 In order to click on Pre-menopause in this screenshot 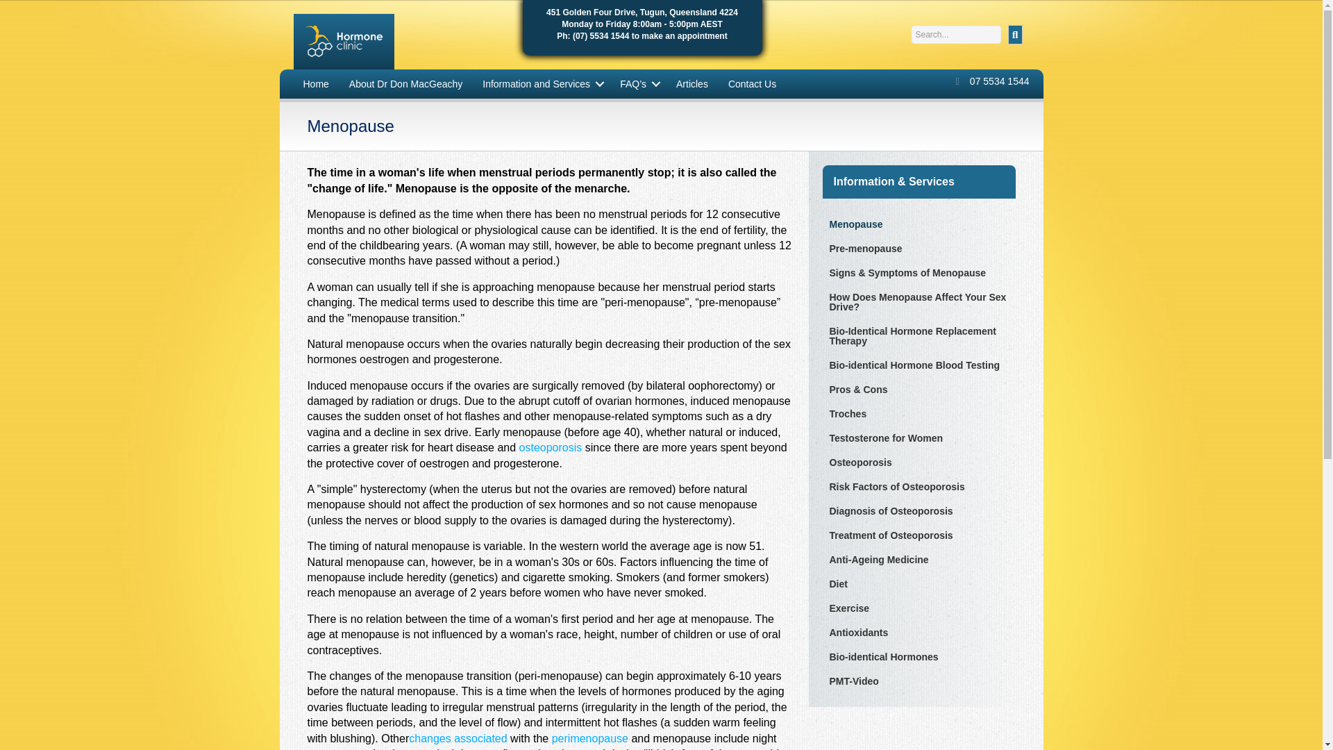, I will do `click(918, 249)`.